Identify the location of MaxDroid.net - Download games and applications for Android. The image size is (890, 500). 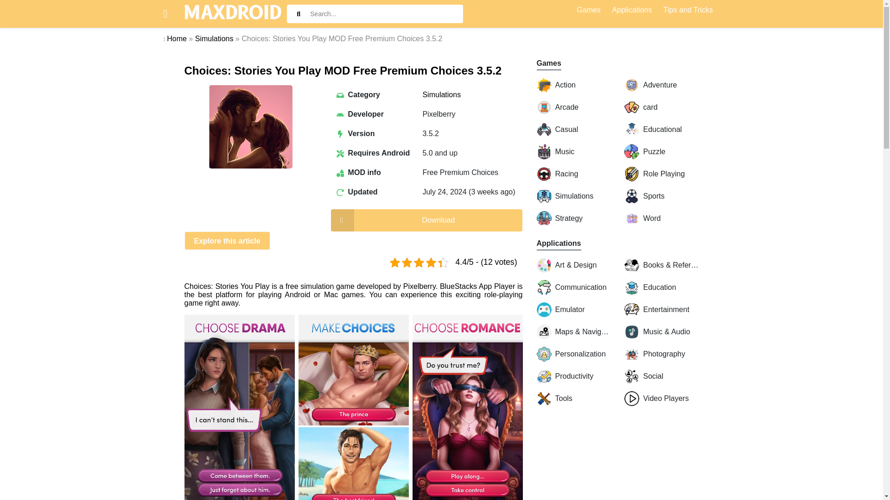
(233, 14).